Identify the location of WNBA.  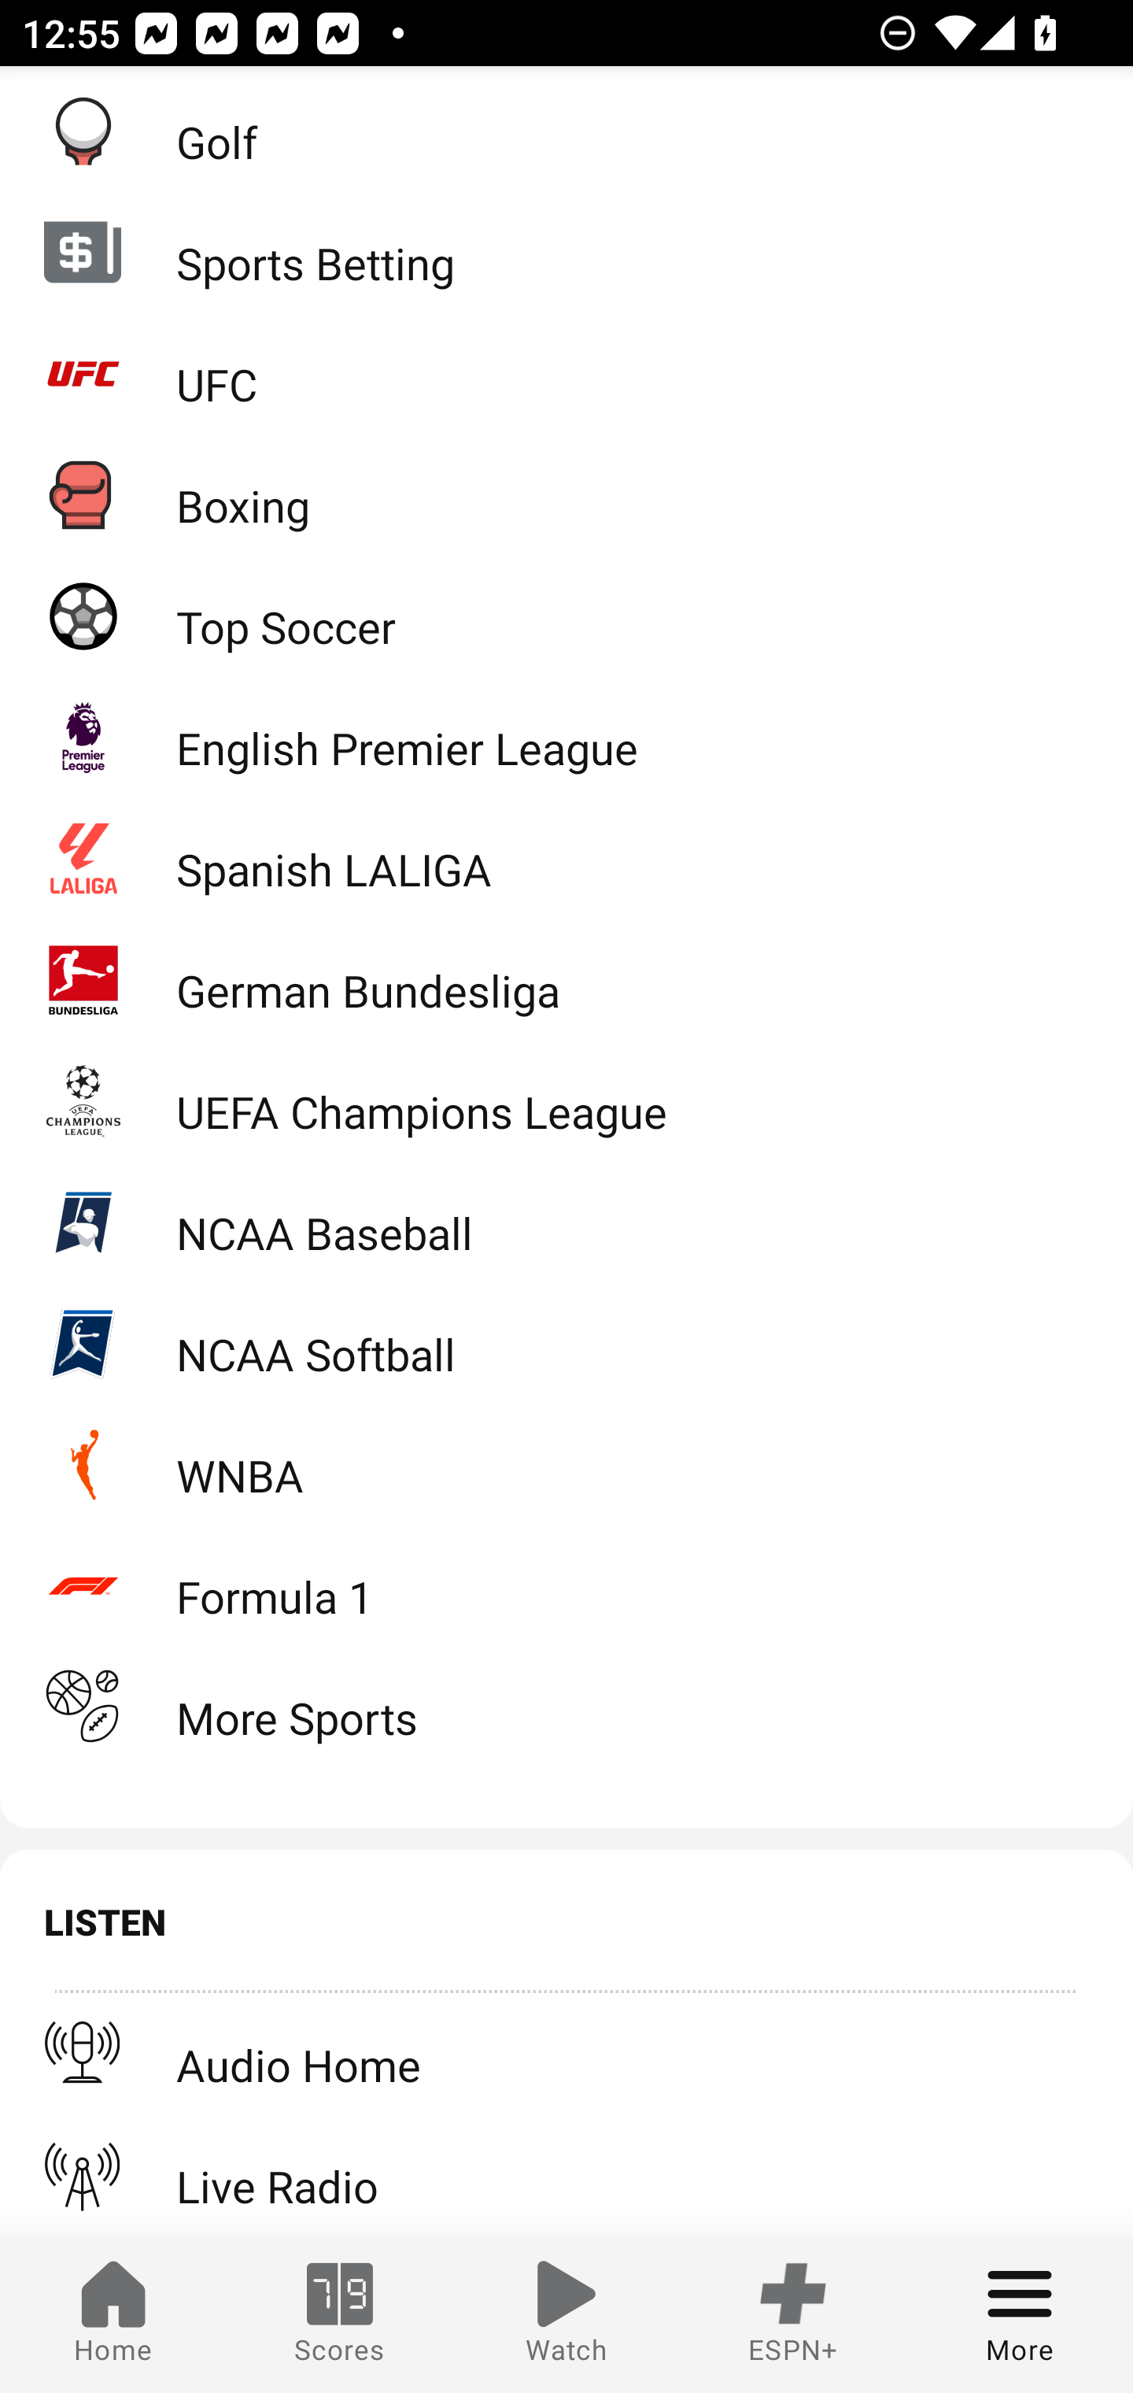
(566, 1464).